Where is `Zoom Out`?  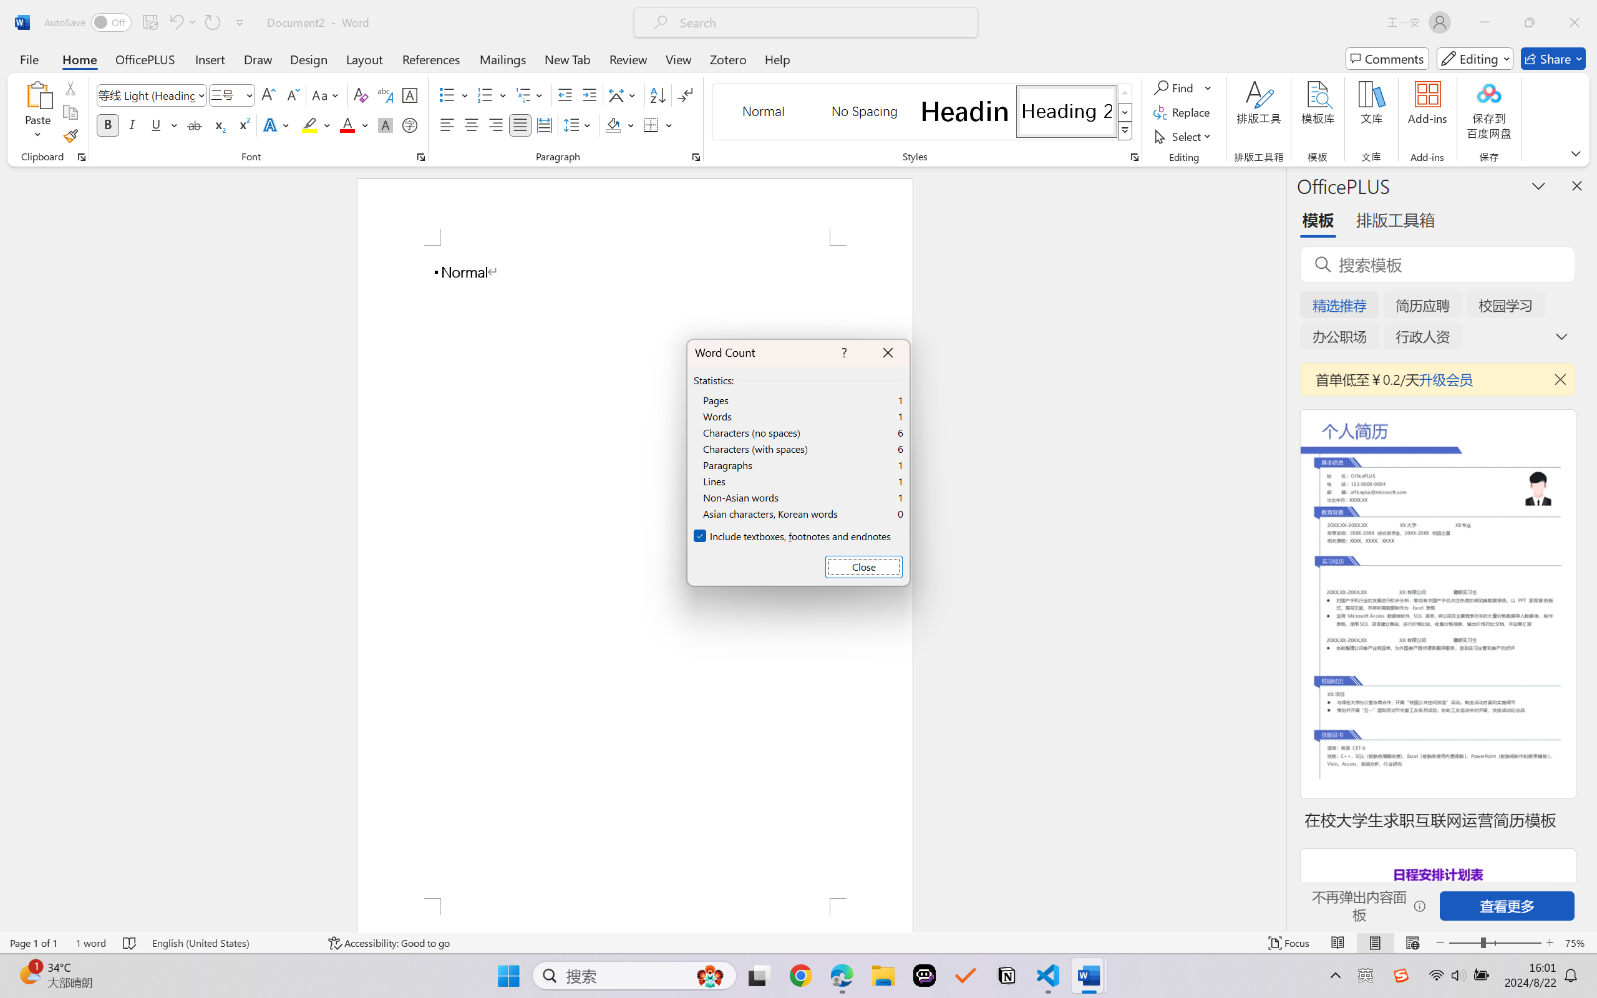 Zoom Out is located at coordinates (1464, 943).